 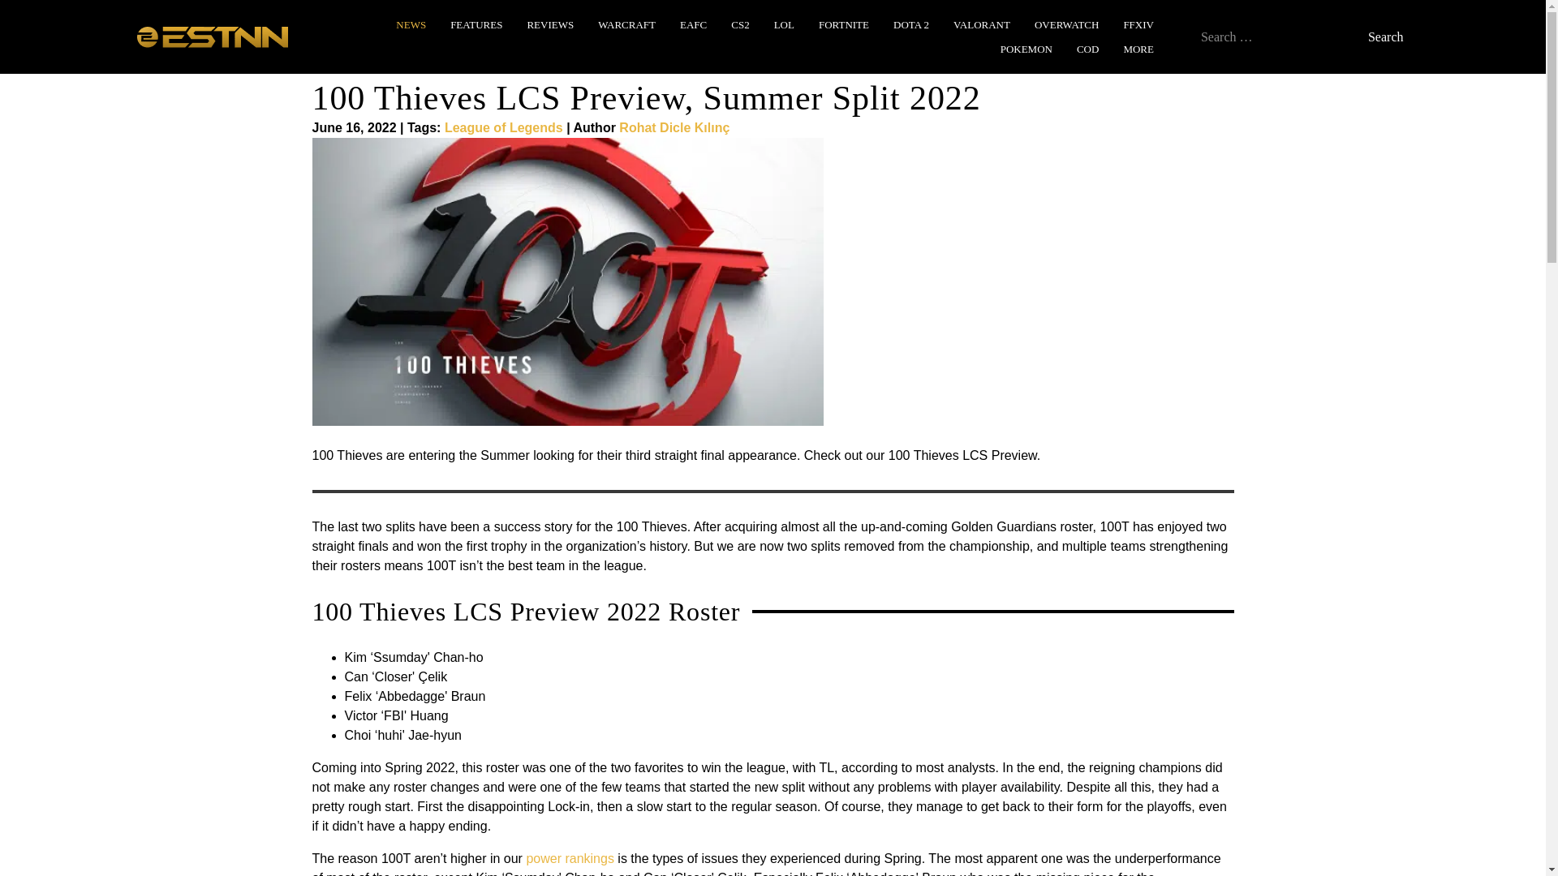 I want to click on WARCRAFT, so click(x=626, y=24).